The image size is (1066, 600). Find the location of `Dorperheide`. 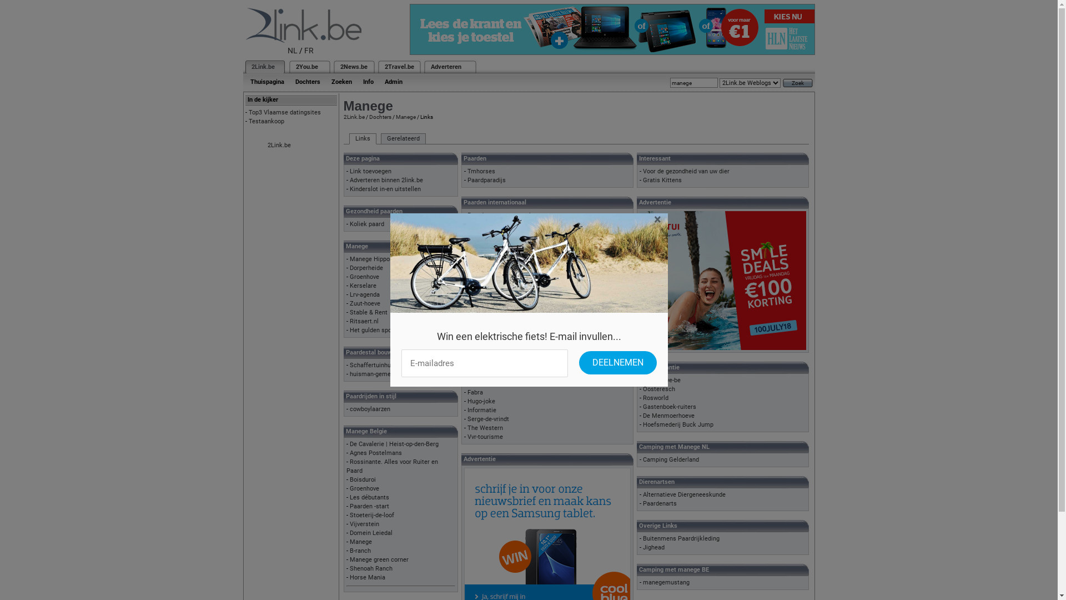

Dorperheide is located at coordinates (366, 268).